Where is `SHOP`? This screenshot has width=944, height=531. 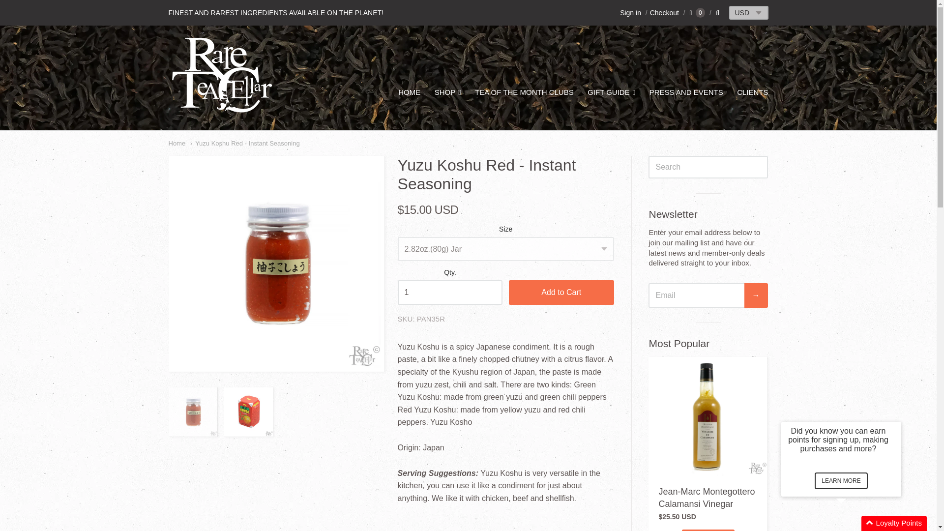
SHOP is located at coordinates (447, 92).